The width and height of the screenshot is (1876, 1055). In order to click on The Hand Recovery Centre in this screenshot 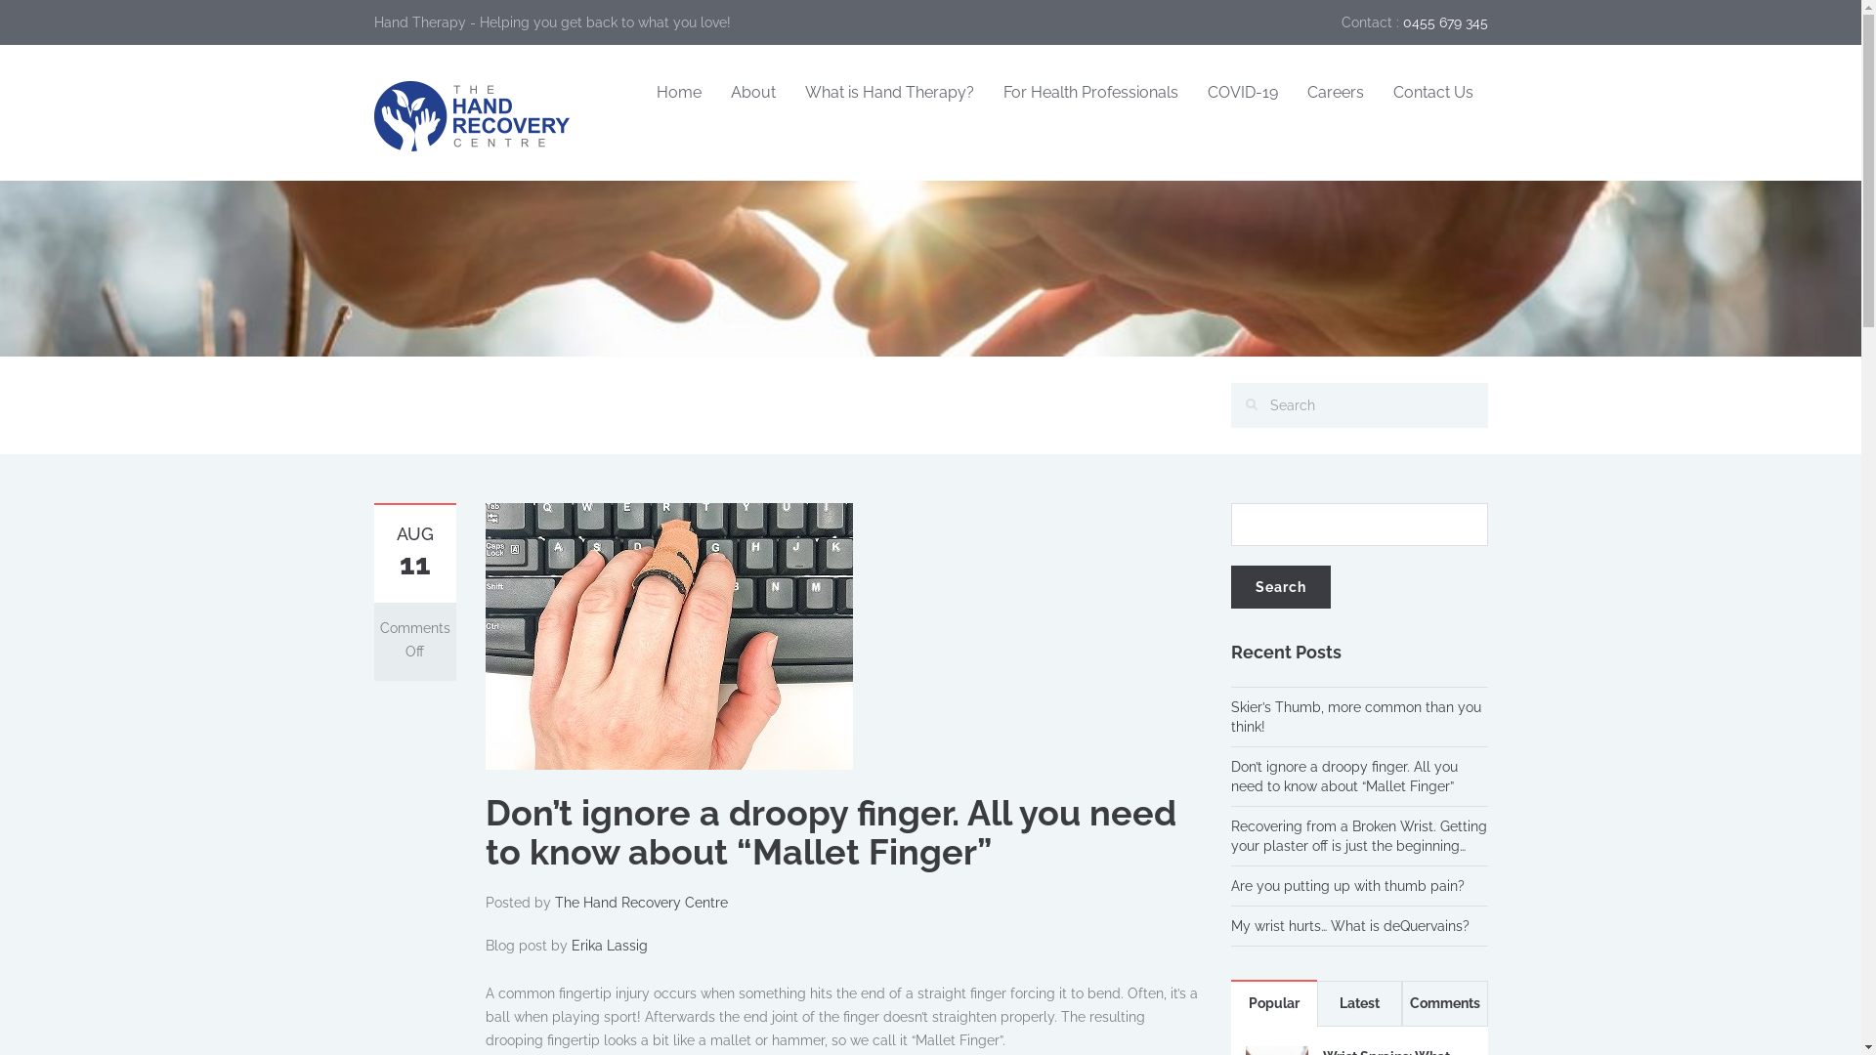, I will do `click(641, 903)`.